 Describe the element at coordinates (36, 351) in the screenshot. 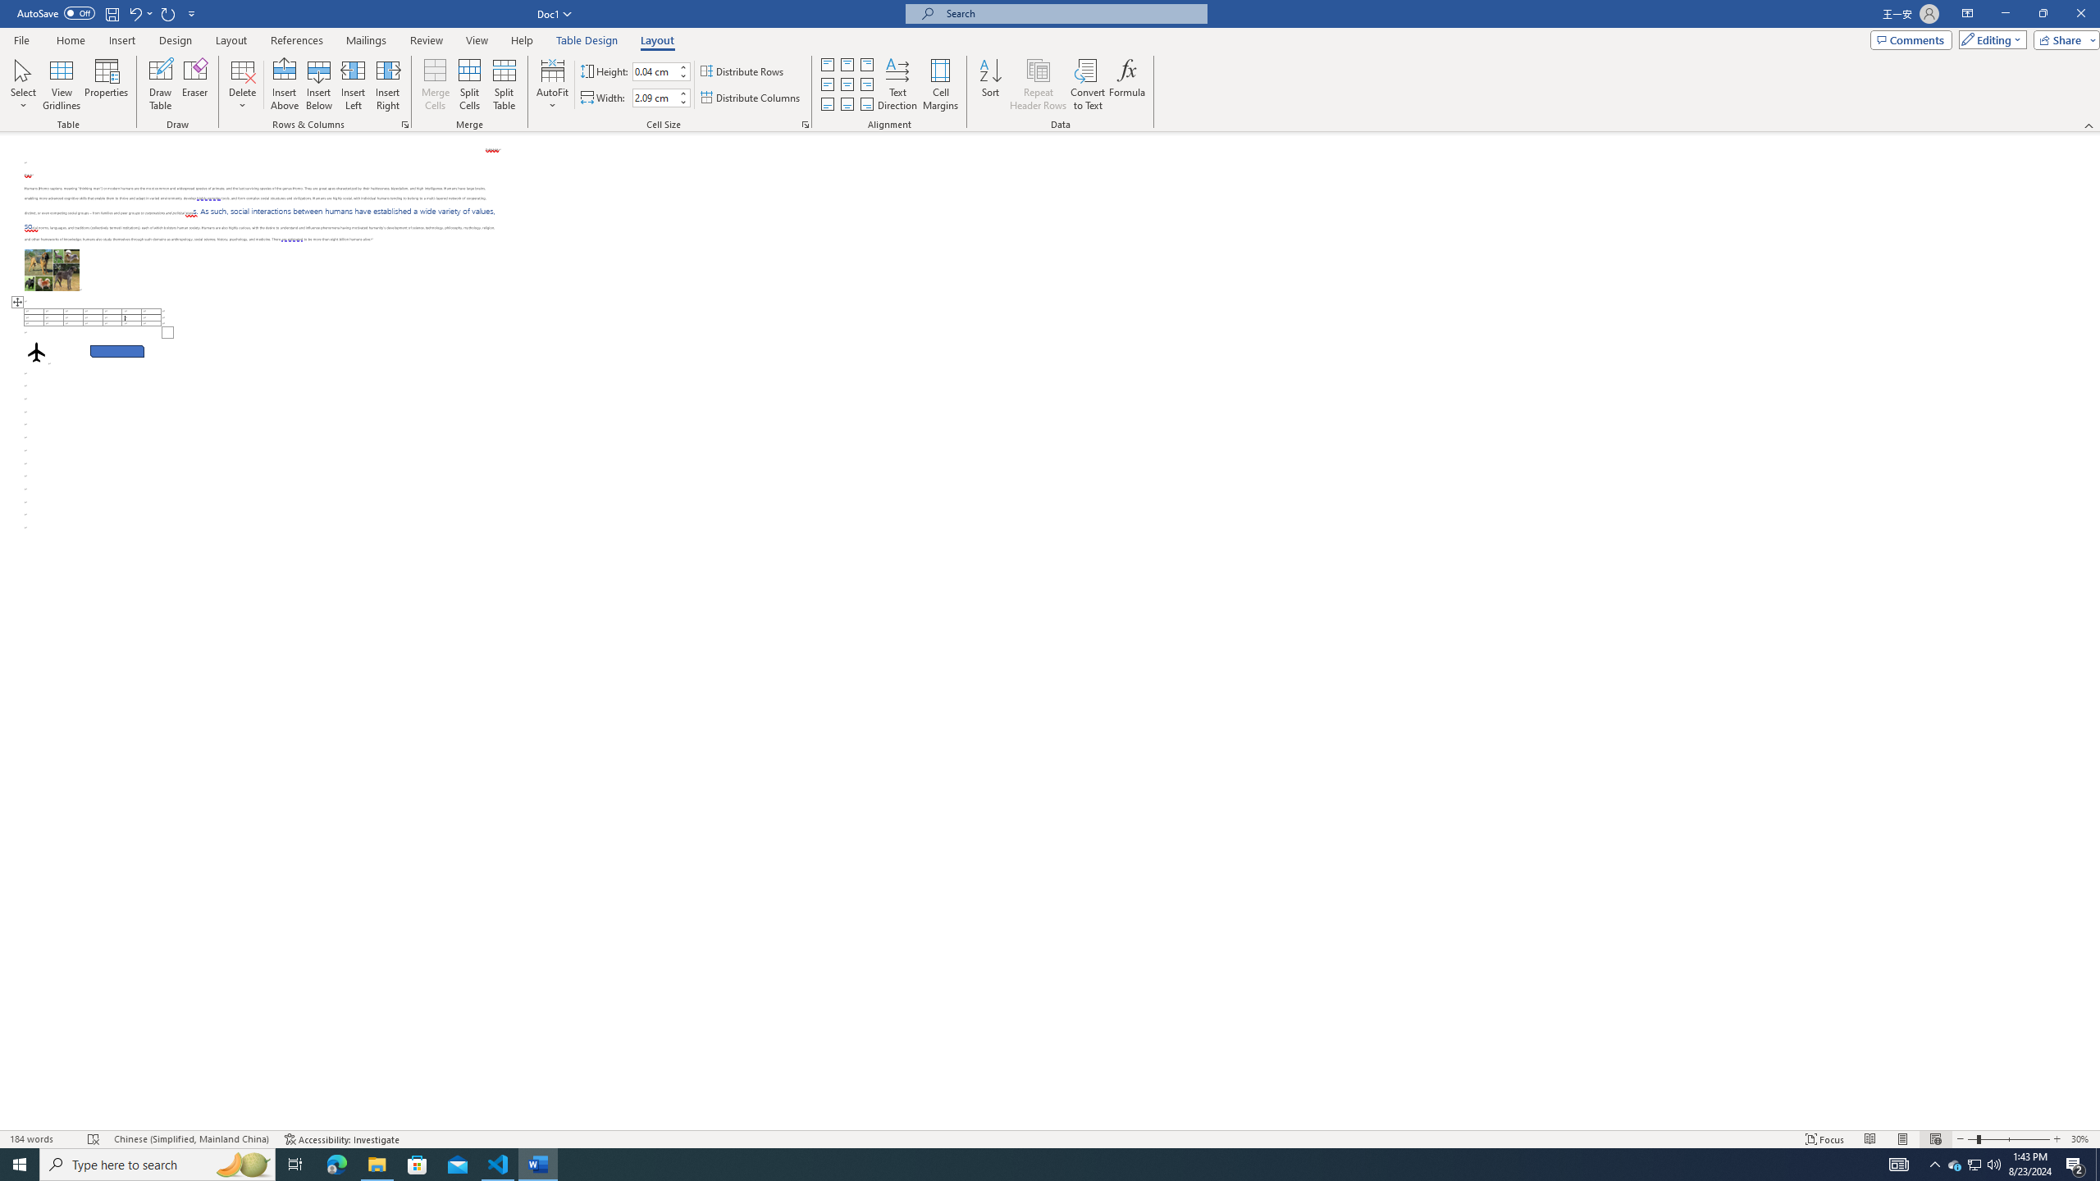

I see `Airplane with solid fill` at that location.